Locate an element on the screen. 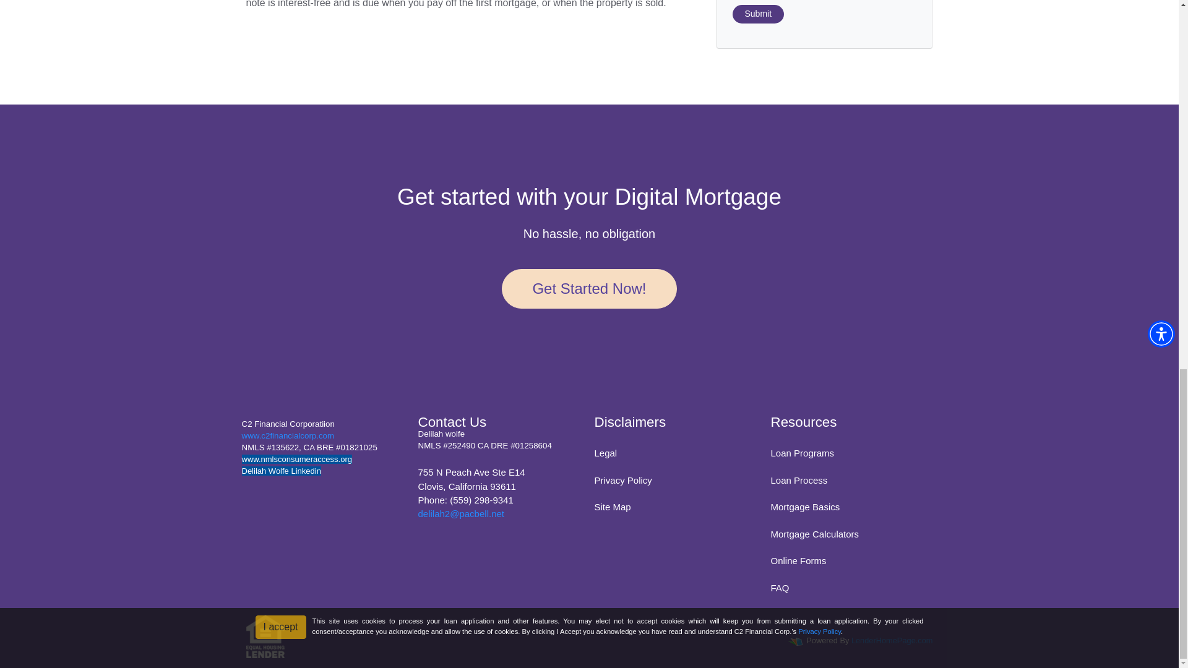  Privacy Policy is located at coordinates (622, 480).